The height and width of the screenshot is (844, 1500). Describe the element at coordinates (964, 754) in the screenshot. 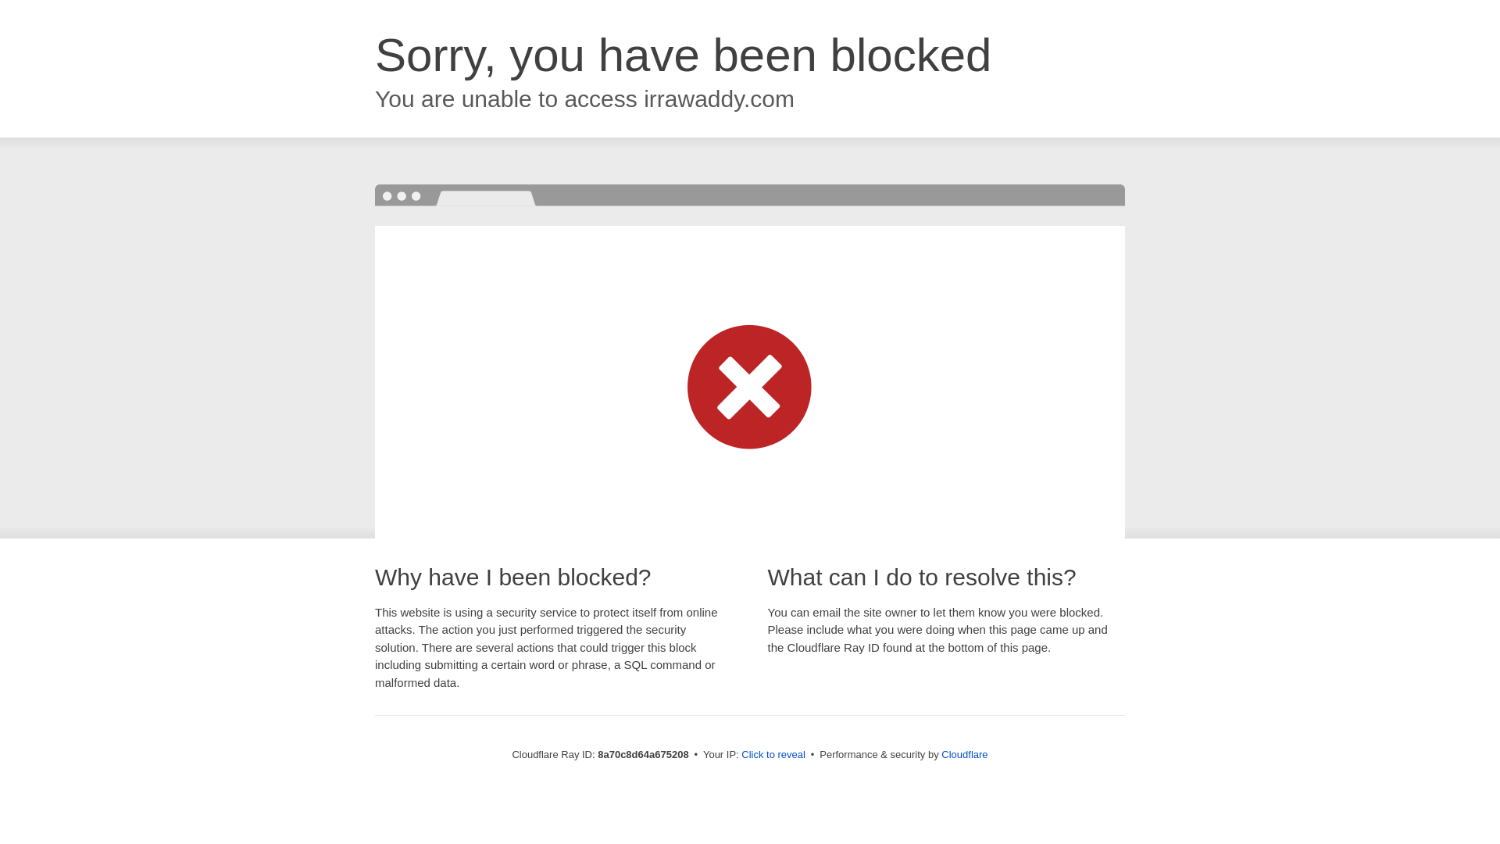

I see `Cloudflare` at that location.